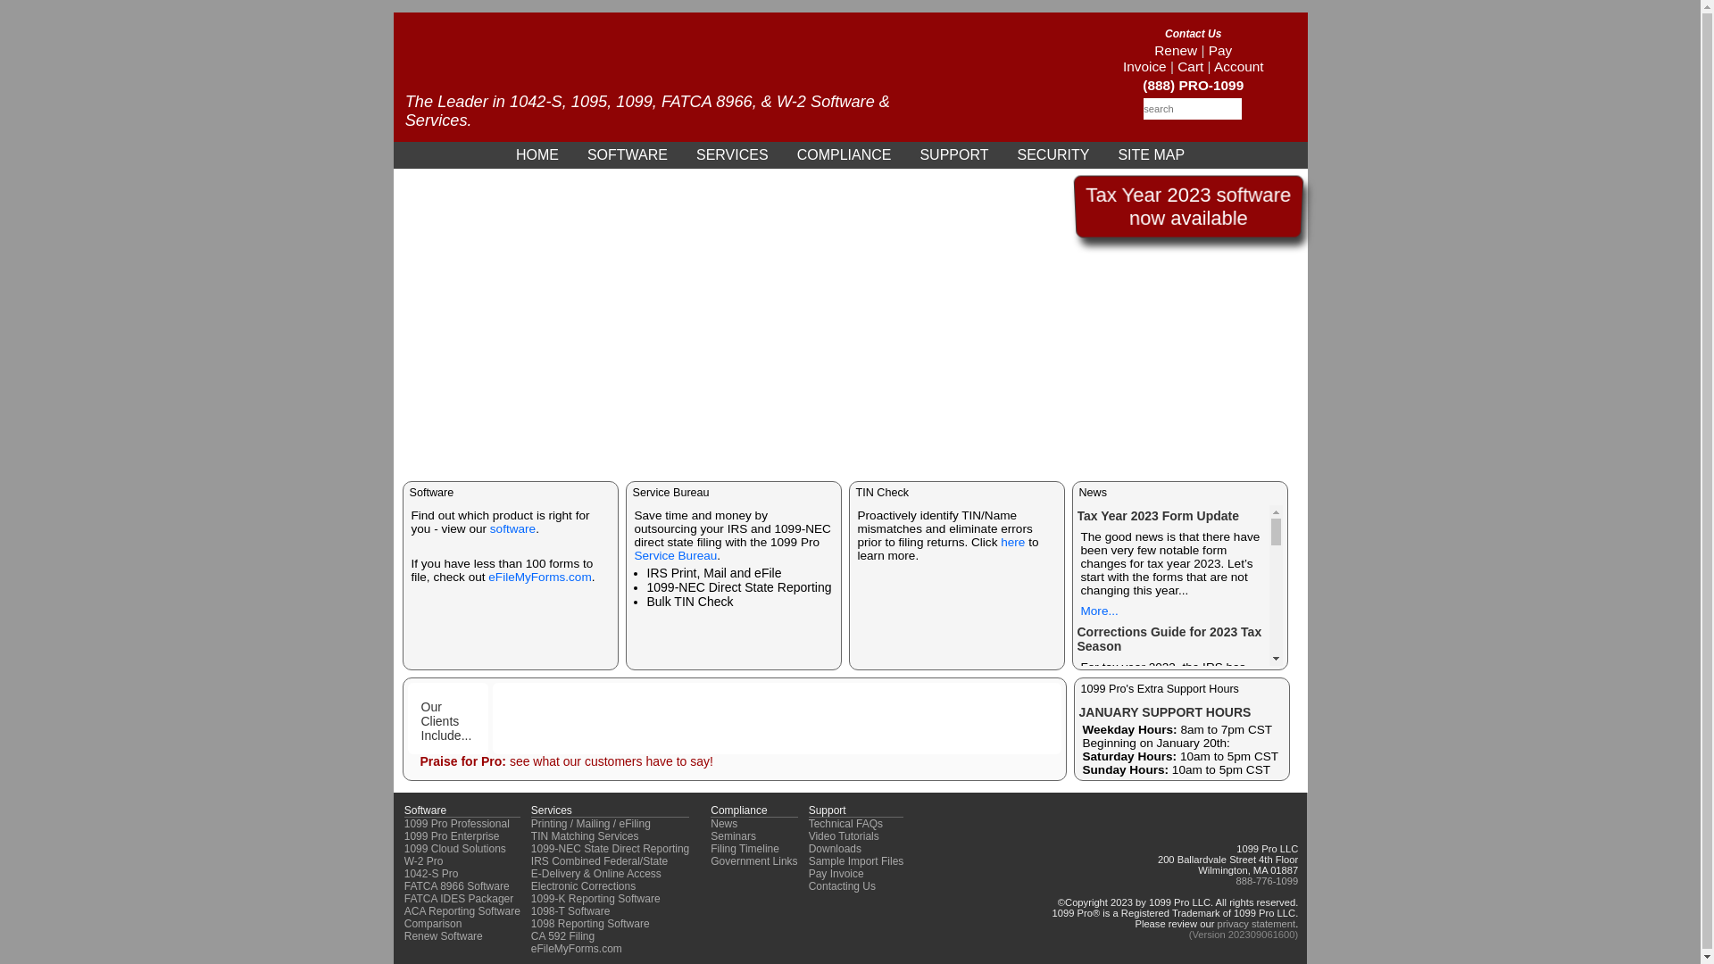  What do you see at coordinates (552, 810) in the screenshot?
I see `Services` at bounding box center [552, 810].